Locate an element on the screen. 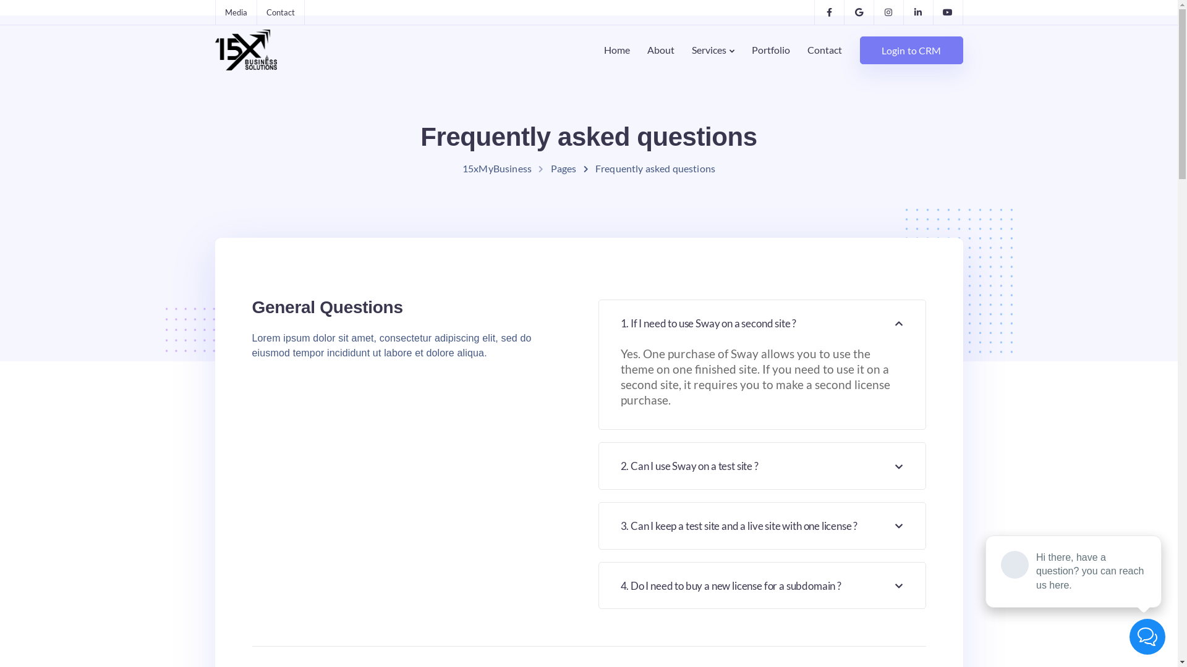 The width and height of the screenshot is (1187, 667). CRM Change Request is located at coordinates (696, 487).